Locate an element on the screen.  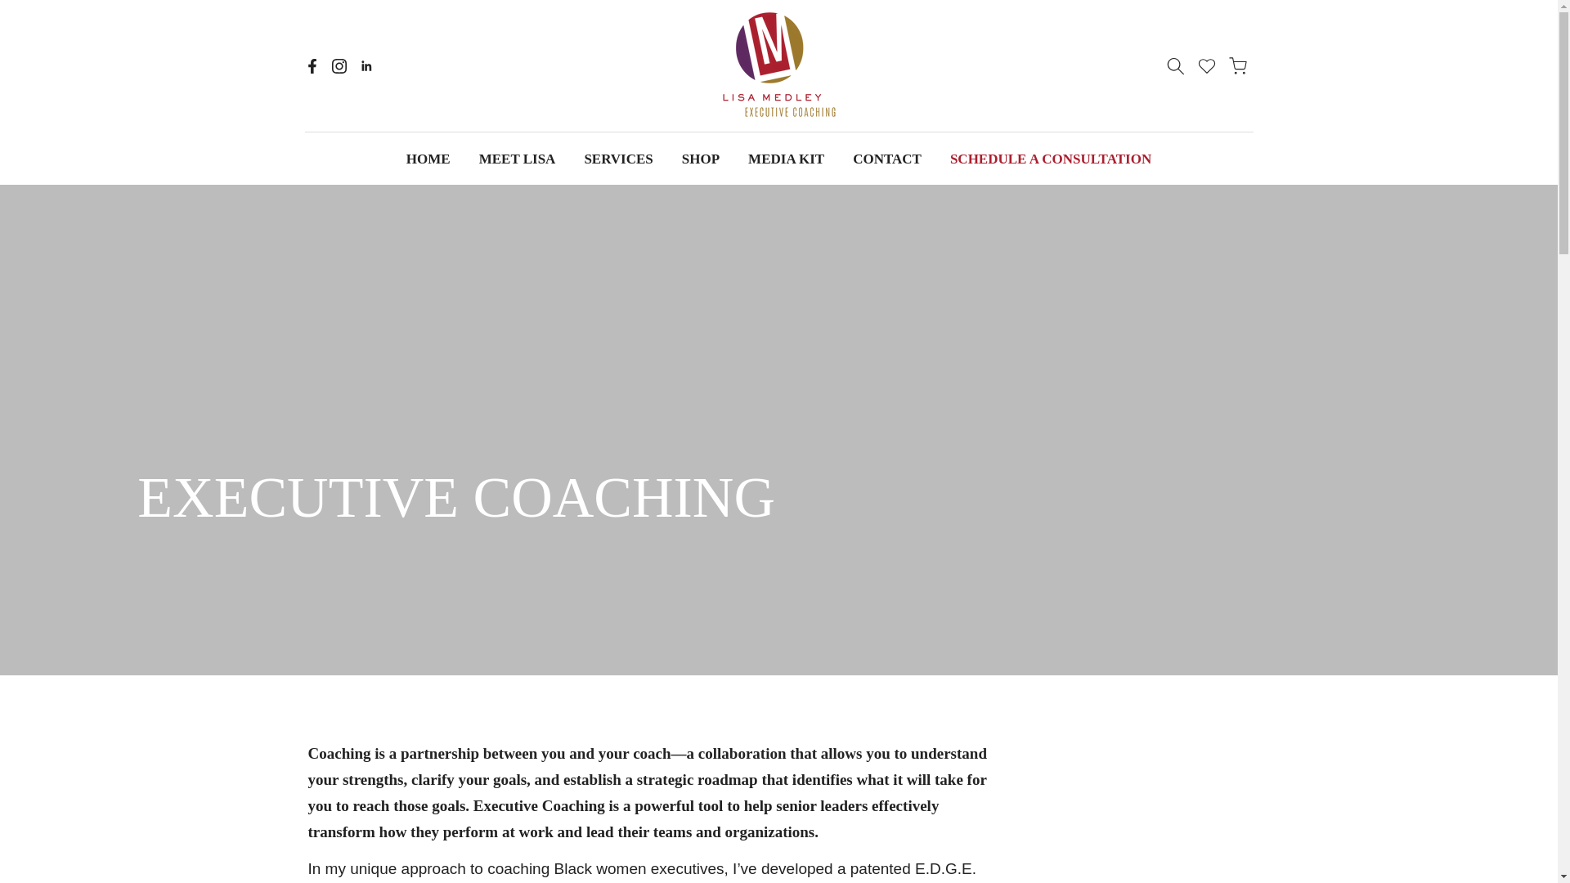
SHOP is located at coordinates (700, 159).